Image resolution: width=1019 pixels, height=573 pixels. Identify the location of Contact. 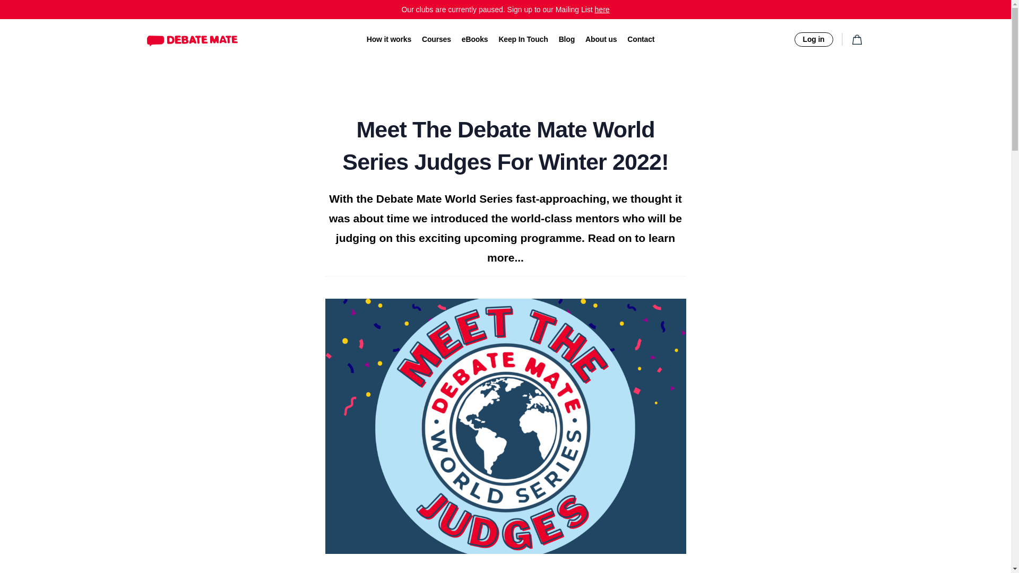
(641, 39).